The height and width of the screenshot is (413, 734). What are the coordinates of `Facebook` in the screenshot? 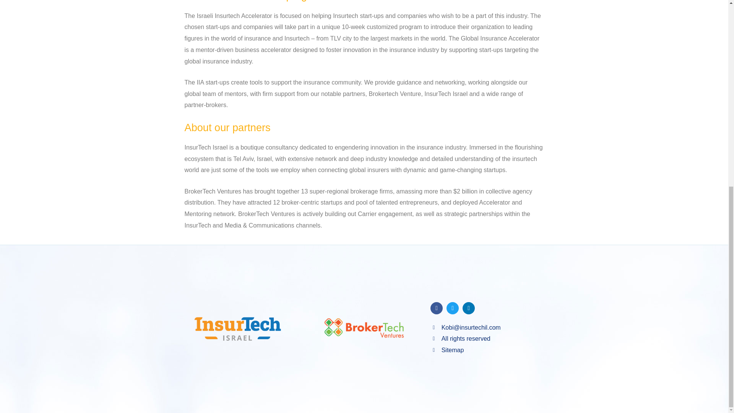 It's located at (436, 308).